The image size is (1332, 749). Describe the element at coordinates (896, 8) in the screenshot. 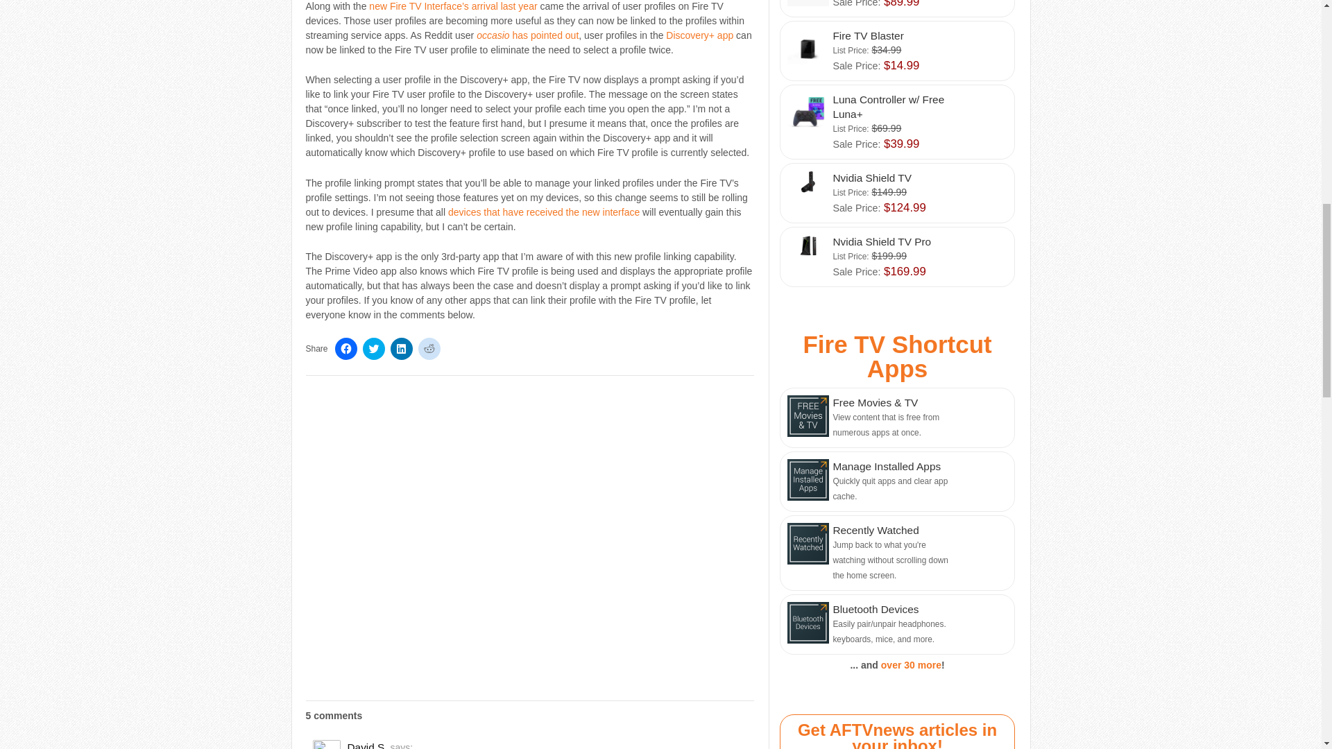

I see `Fire TV Soundbar` at that location.